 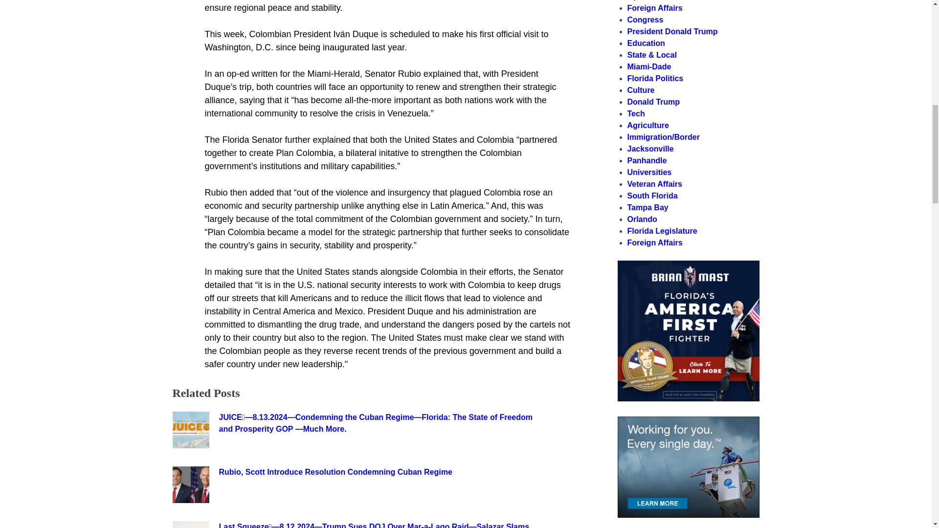 I want to click on Rubio, Scott Introduce Resolution Condemning Cuban Regime, so click(x=380, y=472).